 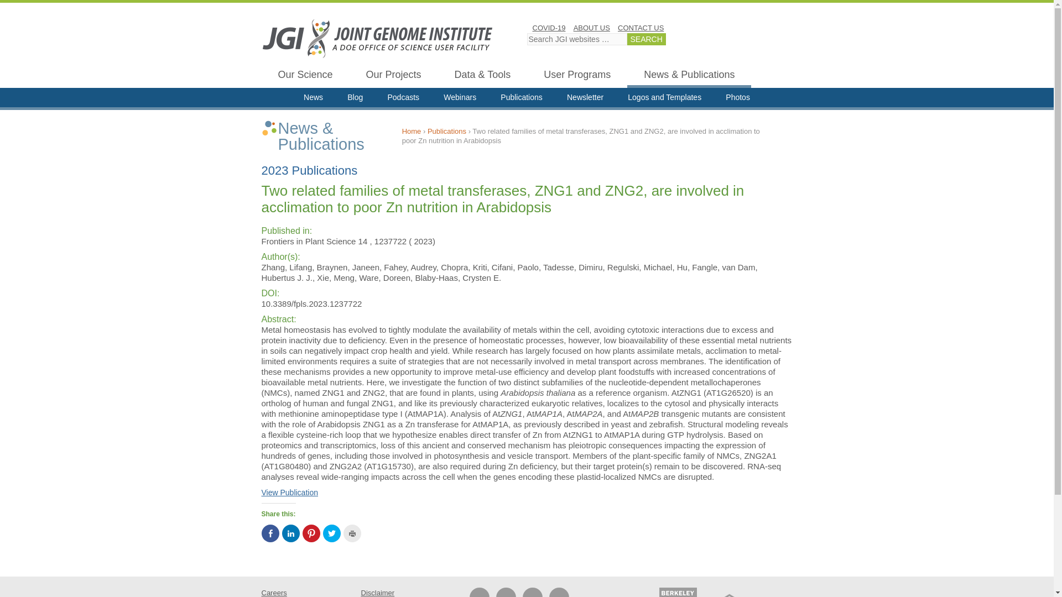 I want to click on Click to share on Twitter, so click(x=332, y=533).